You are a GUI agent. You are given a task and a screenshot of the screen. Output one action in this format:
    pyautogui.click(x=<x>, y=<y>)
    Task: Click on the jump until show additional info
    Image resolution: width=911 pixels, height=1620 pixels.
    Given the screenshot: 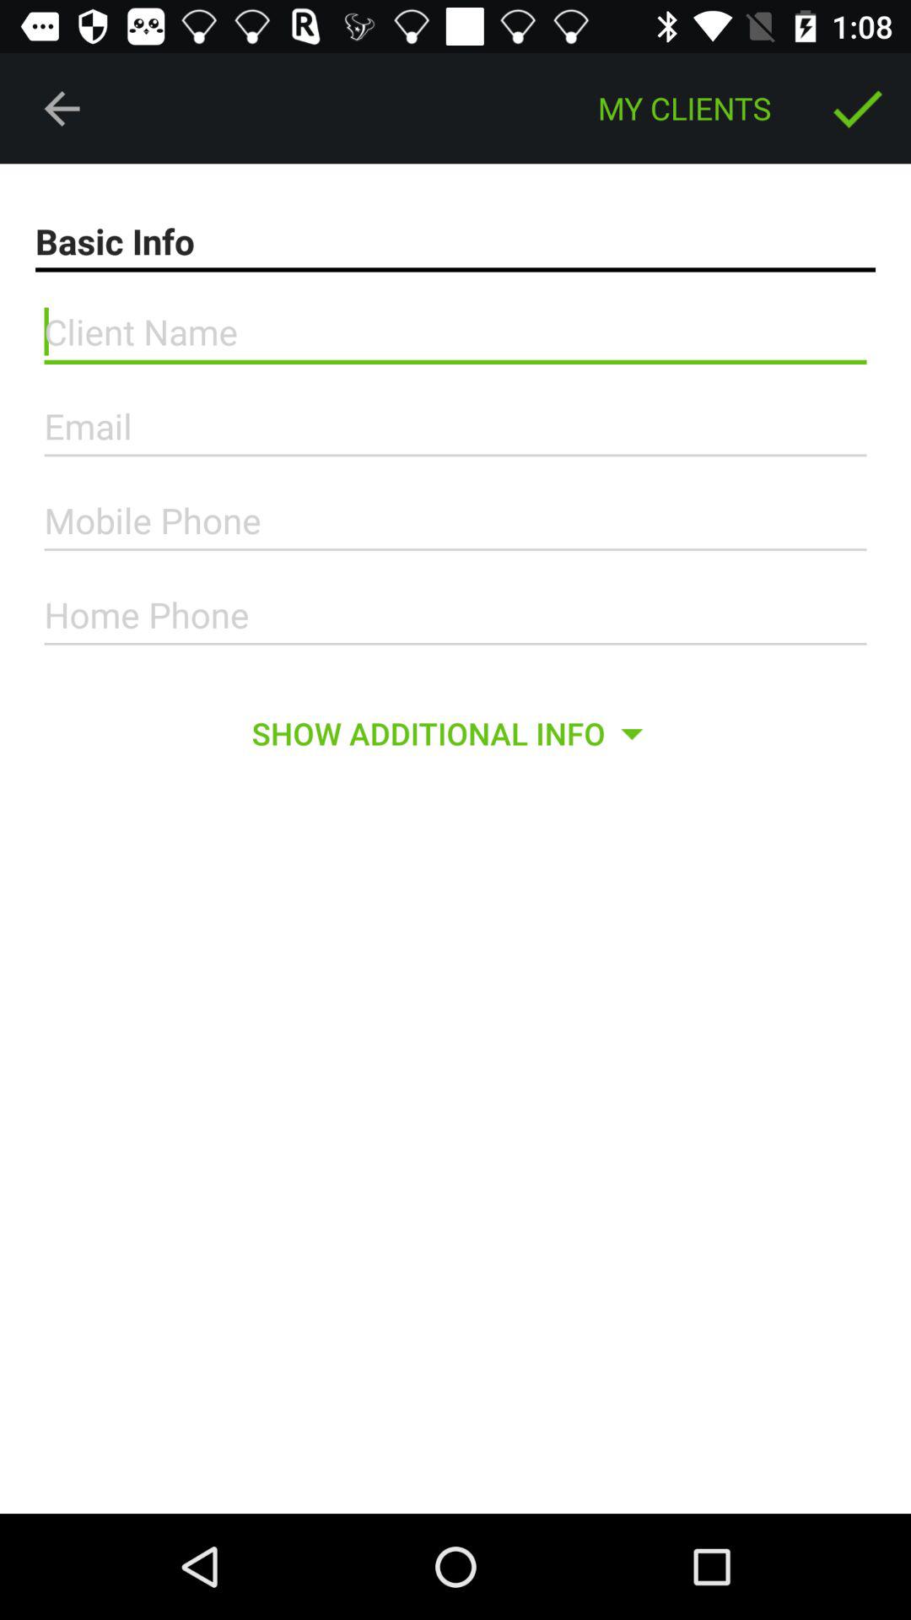 What is the action you would take?
    pyautogui.click(x=455, y=733)
    